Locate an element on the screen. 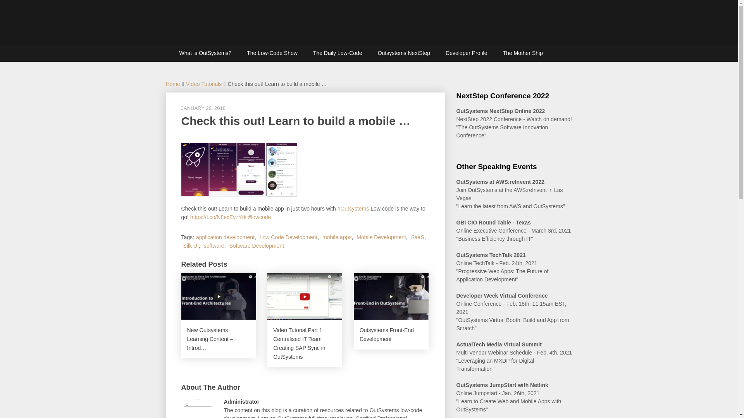  mobile apps is located at coordinates (337, 237).